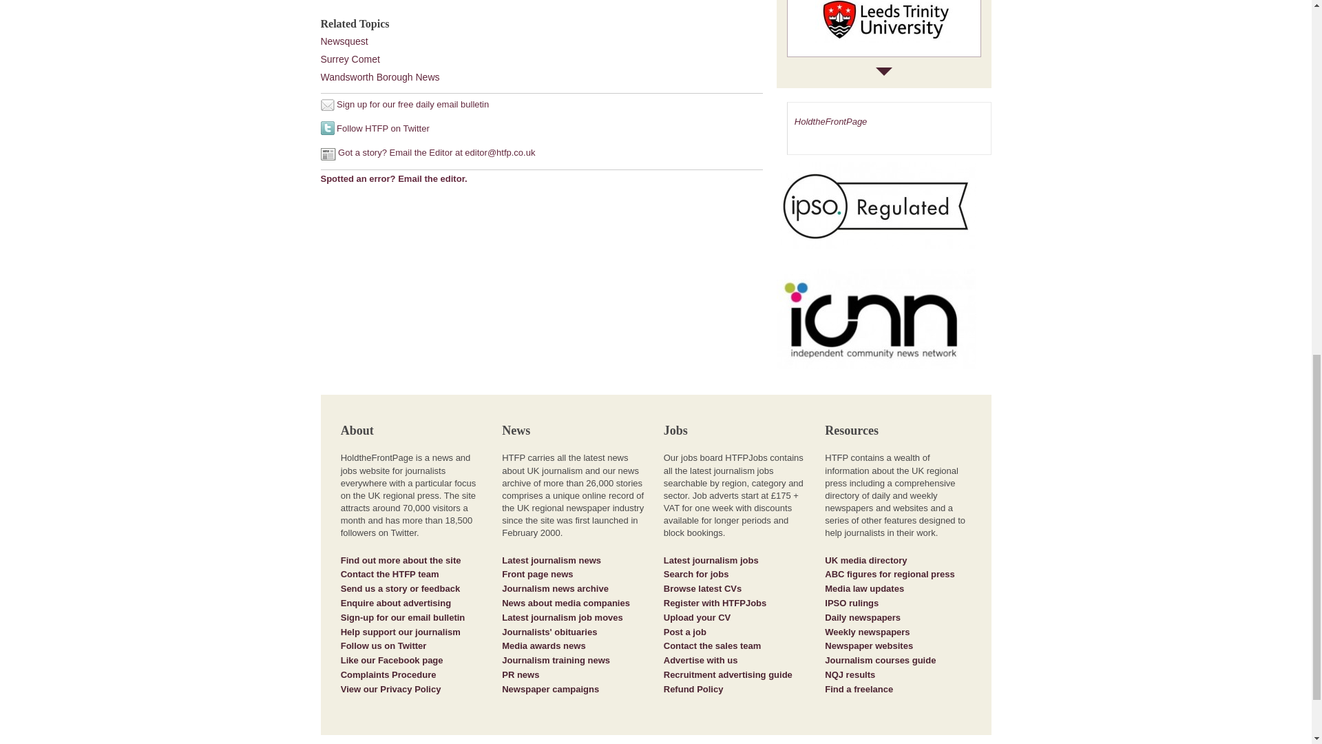 The height and width of the screenshot is (744, 1322). Describe the element at coordinates (877, 205) in the screenshot. I see `Independent Press Standards Organisation` at that location.